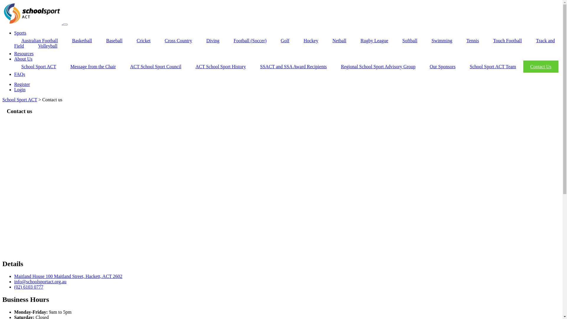 The image size is (567, 319). I want to click on Volleyball, so click(48, 46).